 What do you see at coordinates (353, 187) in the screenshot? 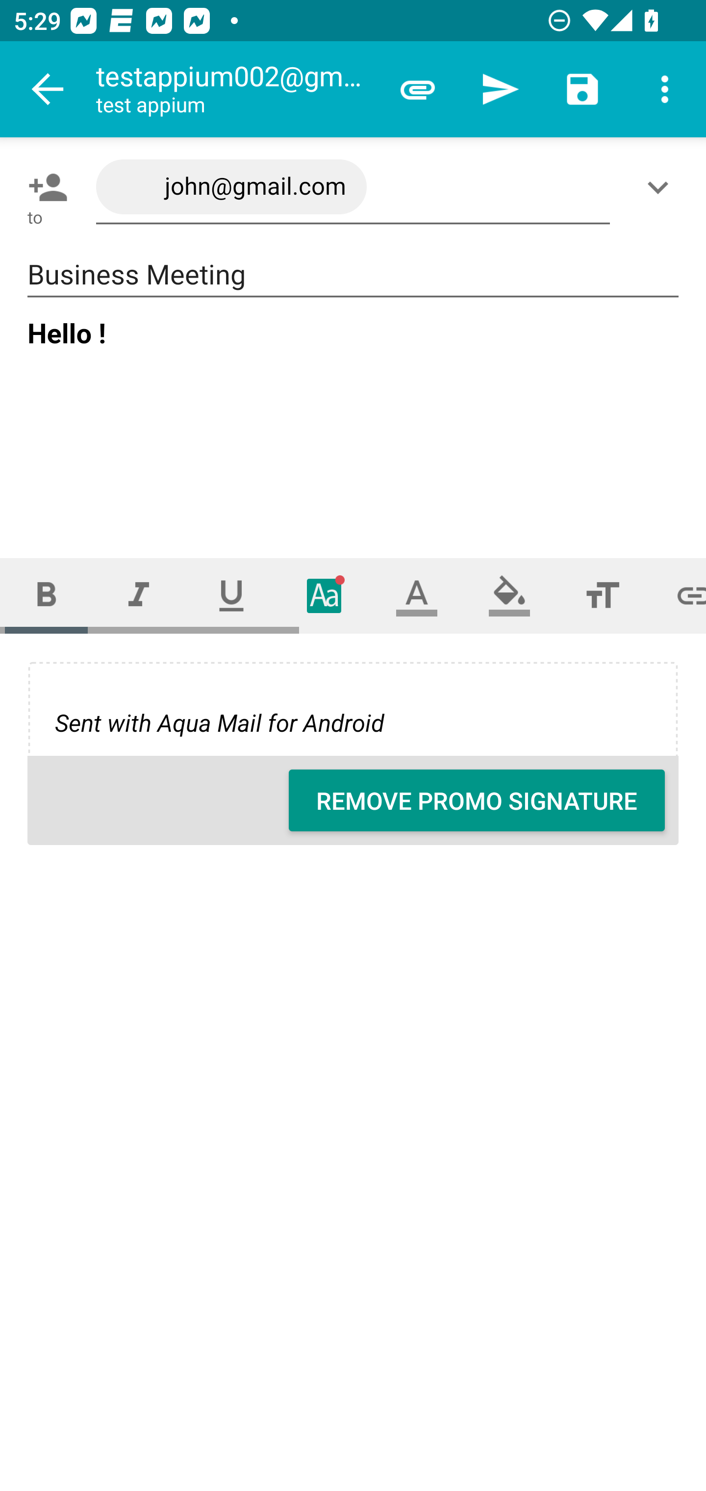
I see `john@gmail.com, ` at bounding box center [353, 187].